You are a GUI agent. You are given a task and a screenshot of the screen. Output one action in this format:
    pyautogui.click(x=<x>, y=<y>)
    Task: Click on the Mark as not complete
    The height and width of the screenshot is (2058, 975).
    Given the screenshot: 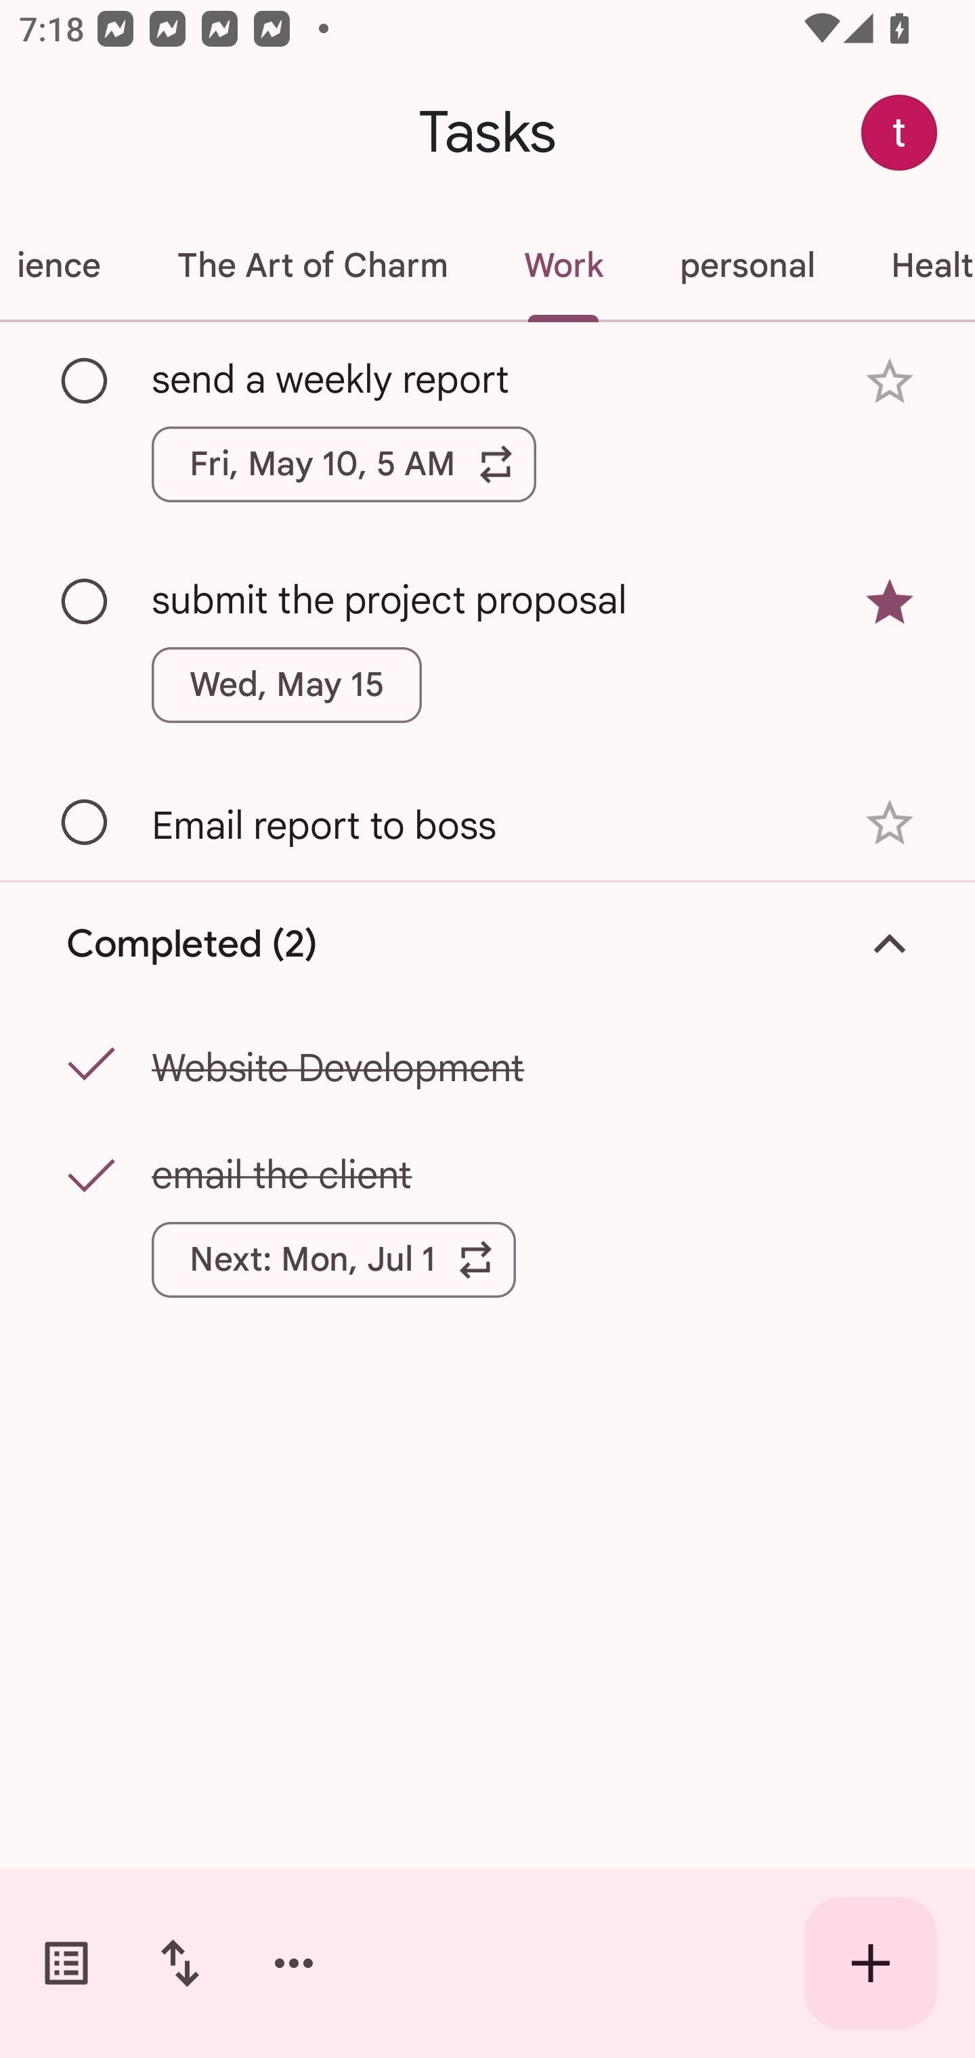 What is the action you would take?
    pyautogui.click(x=85, y=1066)
    